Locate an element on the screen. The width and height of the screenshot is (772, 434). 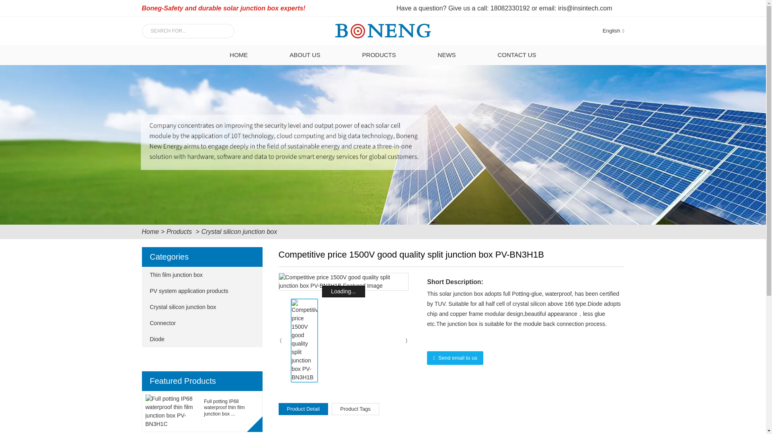
PRODUCTS is located at coordinates (379, 55).